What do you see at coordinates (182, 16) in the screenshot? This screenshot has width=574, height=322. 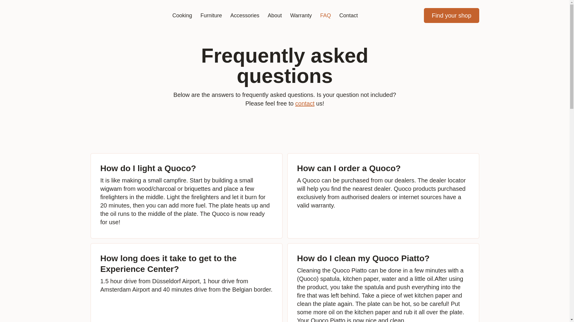 I see `Cooking` at bounding box center [182, 16].